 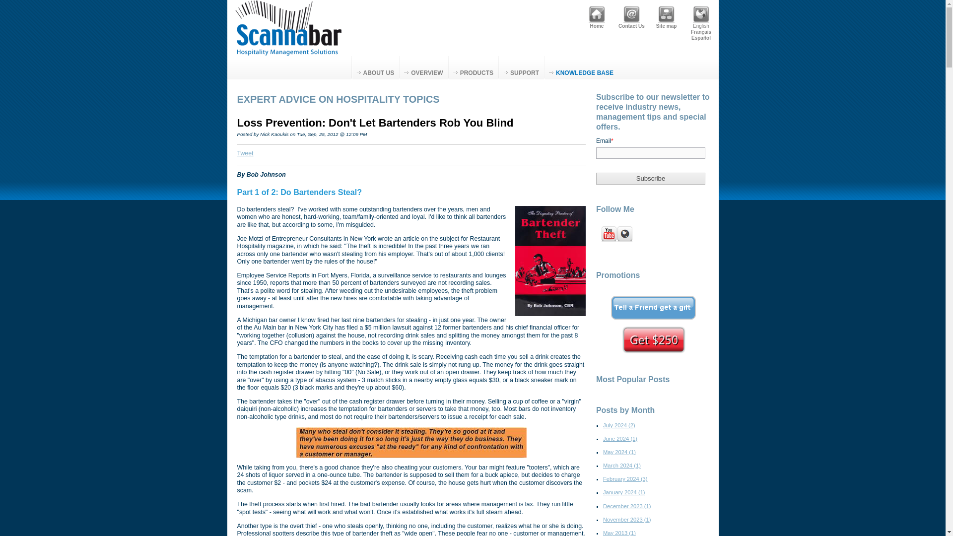 What do you see at coordinates (609, 234) in the screenshot?
I see `Follow us on YouTube` at bounding box center [609, 234].